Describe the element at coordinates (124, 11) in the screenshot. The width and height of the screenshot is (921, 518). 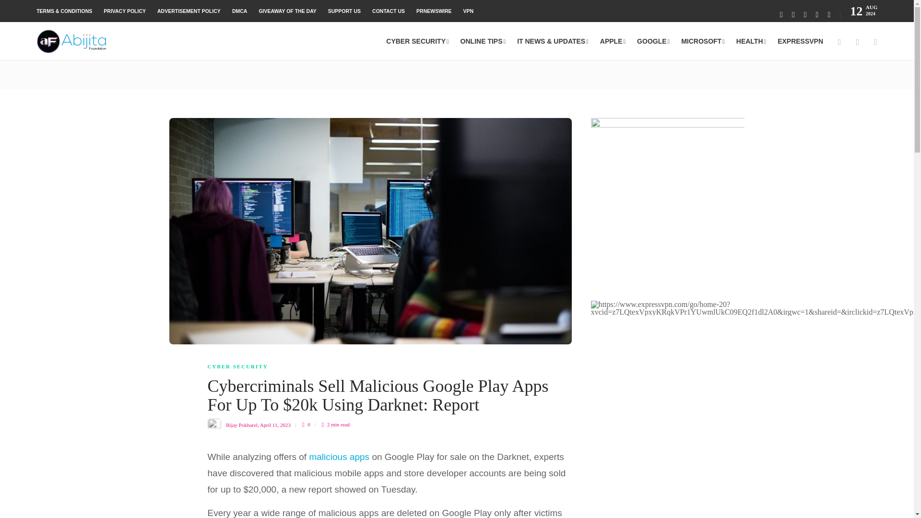
I see `PRIVACY POLICY` at that location.